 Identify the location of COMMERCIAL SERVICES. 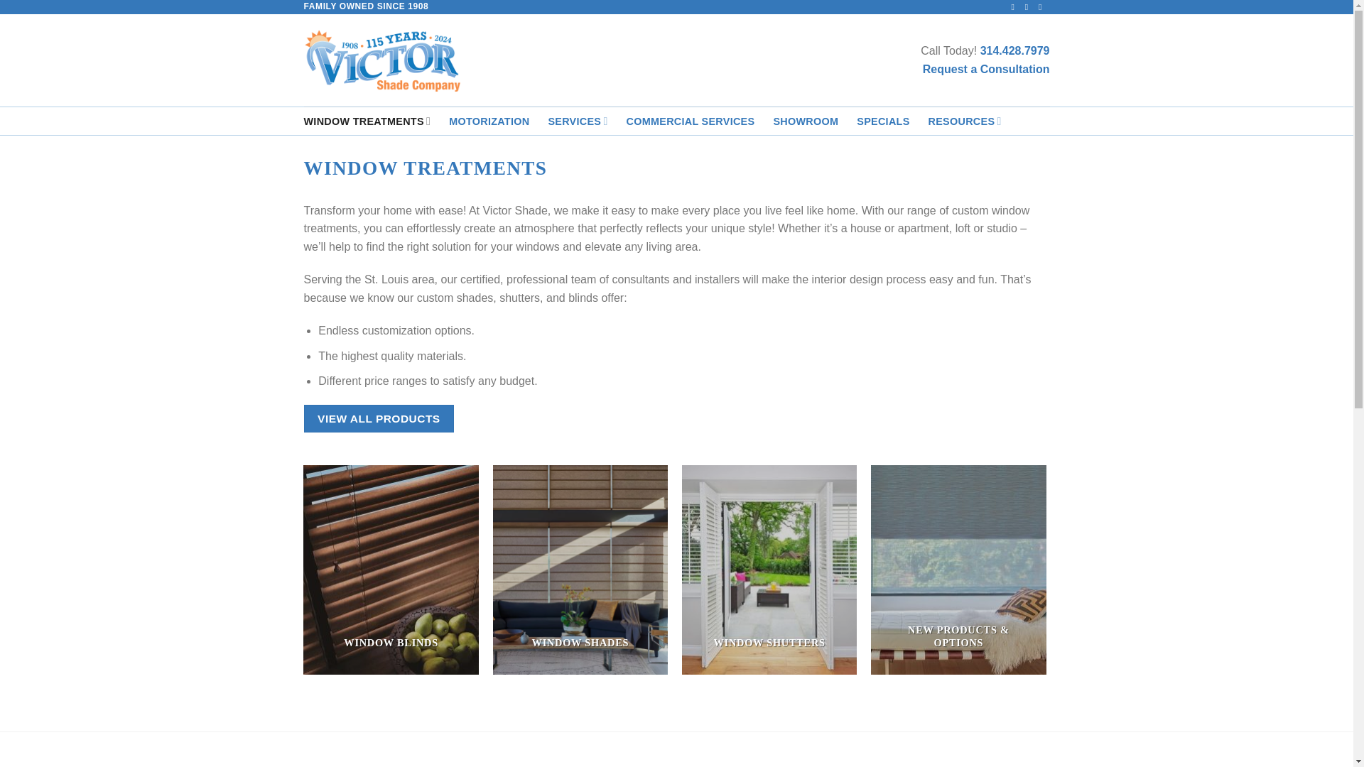
(691, 121).